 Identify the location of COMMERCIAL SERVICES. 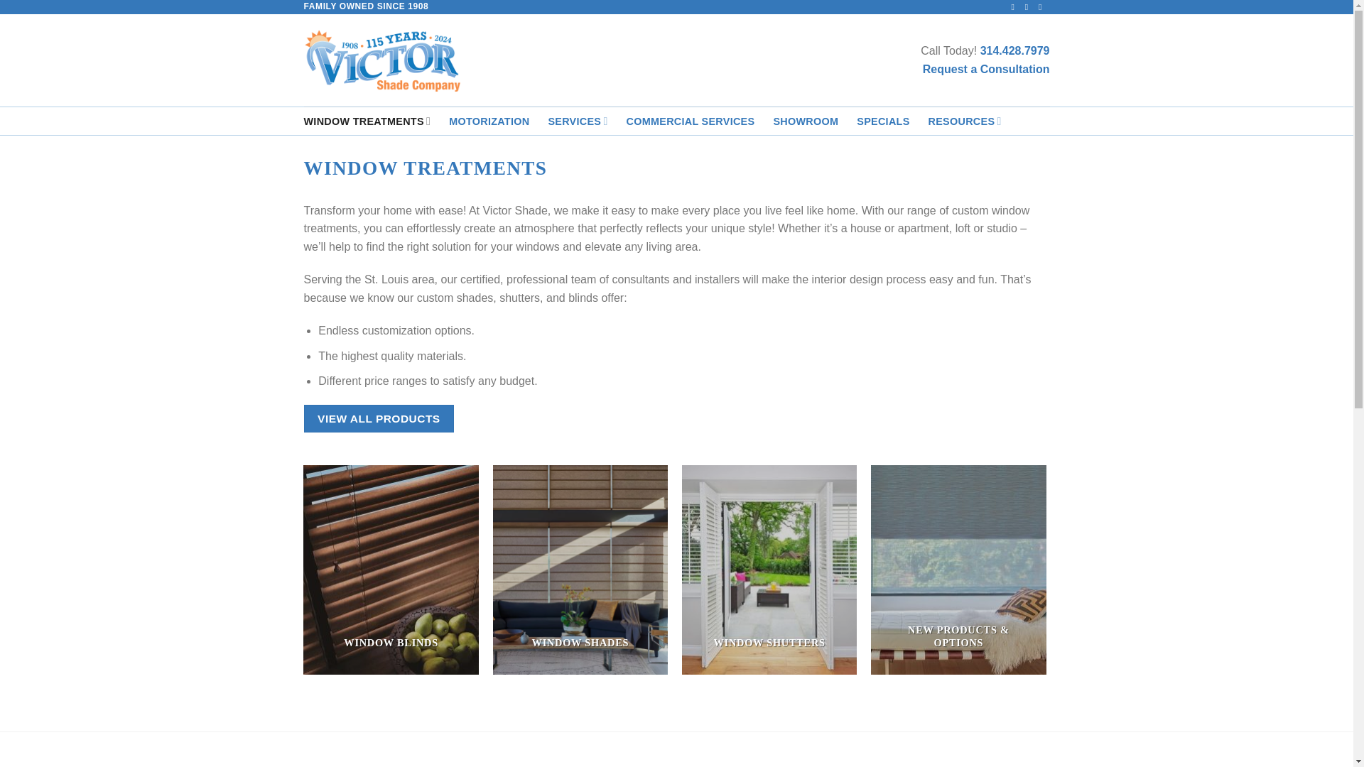
(691, 121).